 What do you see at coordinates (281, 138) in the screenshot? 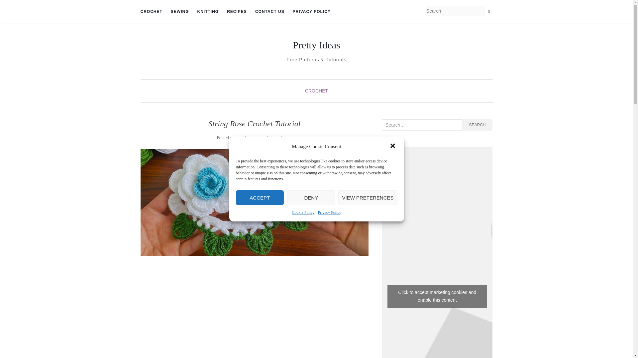
I see `DSadmin` at bounding box center [281, 138].